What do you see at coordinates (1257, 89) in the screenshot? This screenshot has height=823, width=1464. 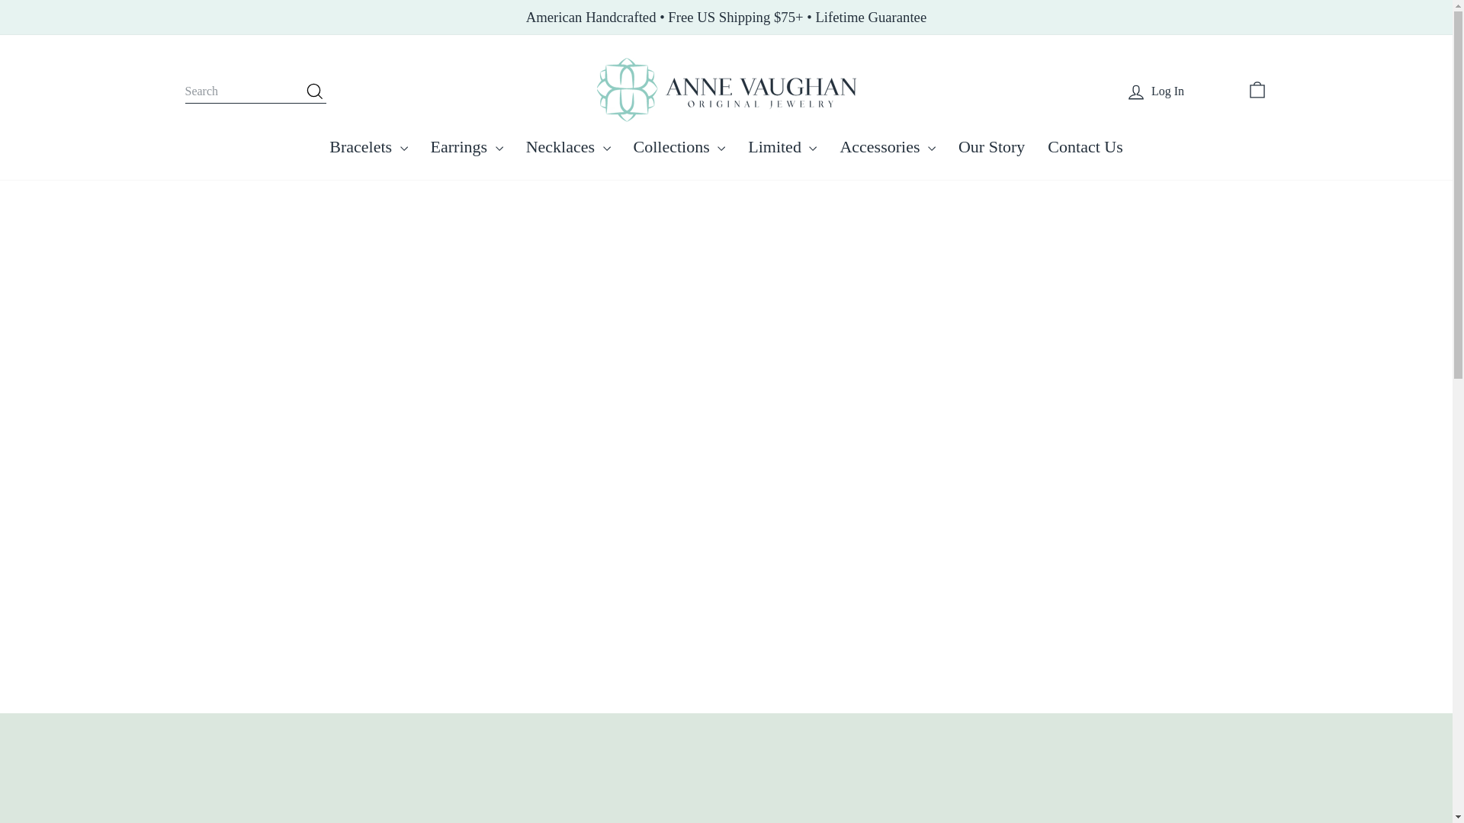 I see `Icon-Bag-Minimal` at bounding box center [1257, 89].